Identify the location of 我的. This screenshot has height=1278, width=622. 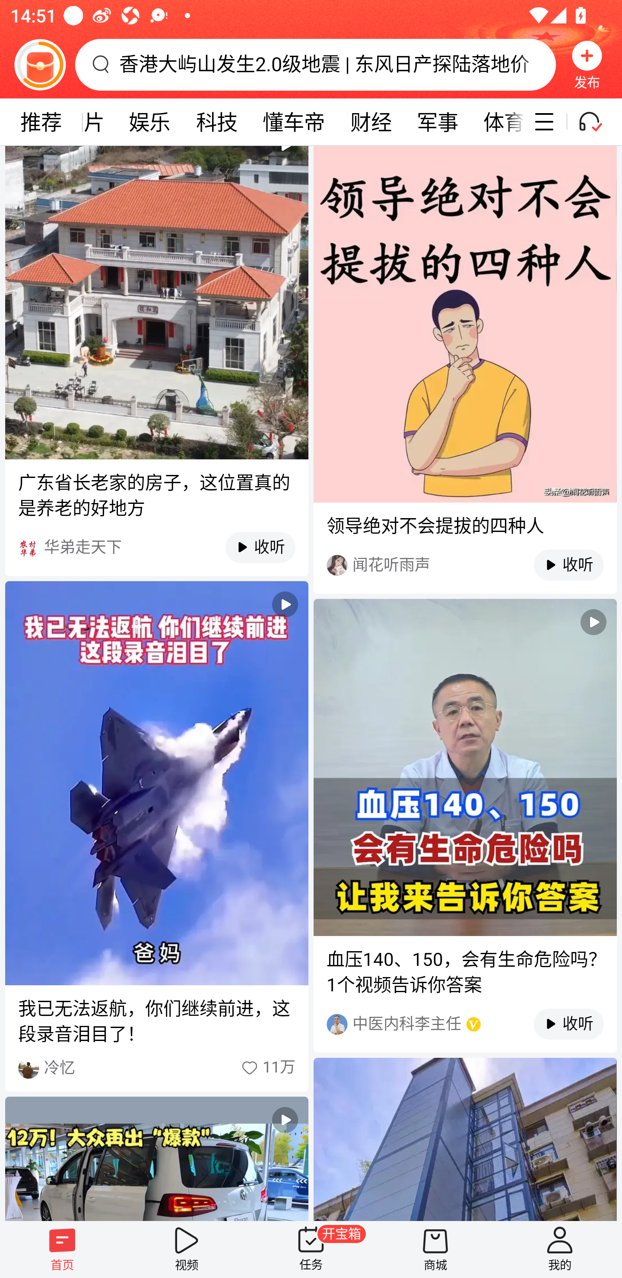
(560, 1249).